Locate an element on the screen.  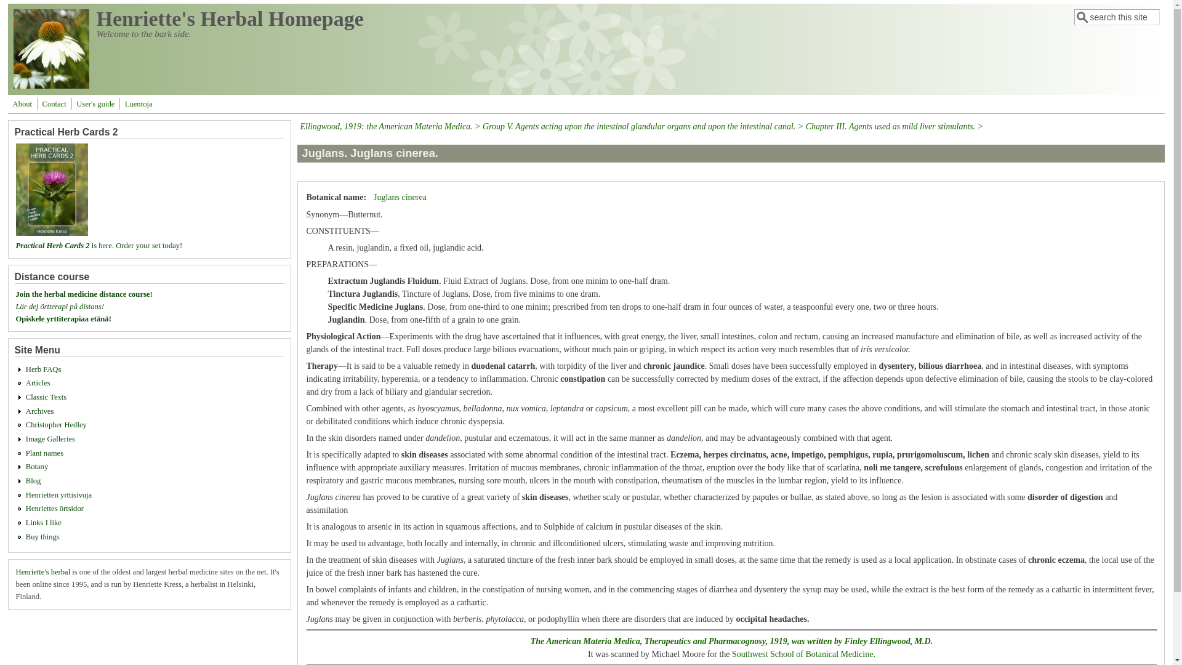
Henriette's herbal blog. is located at coordinates (33, 481).